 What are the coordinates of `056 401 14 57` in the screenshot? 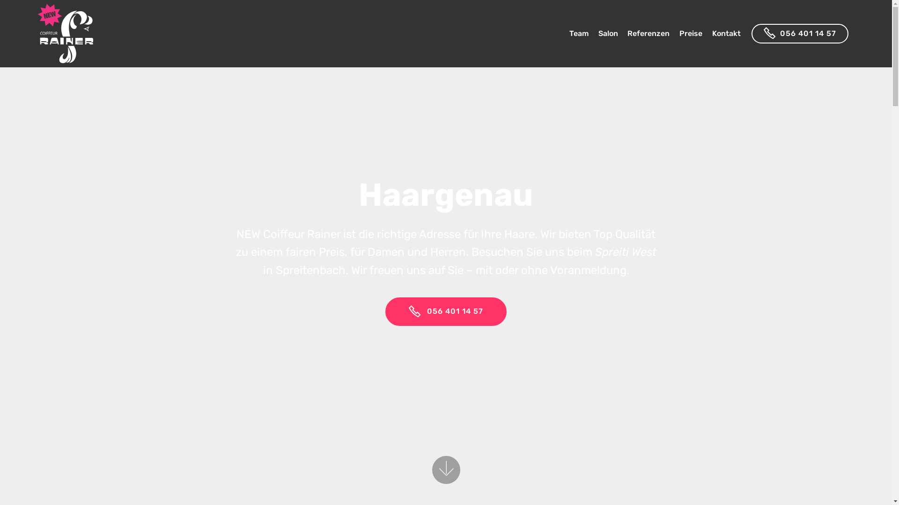 It's located at (800, 34).